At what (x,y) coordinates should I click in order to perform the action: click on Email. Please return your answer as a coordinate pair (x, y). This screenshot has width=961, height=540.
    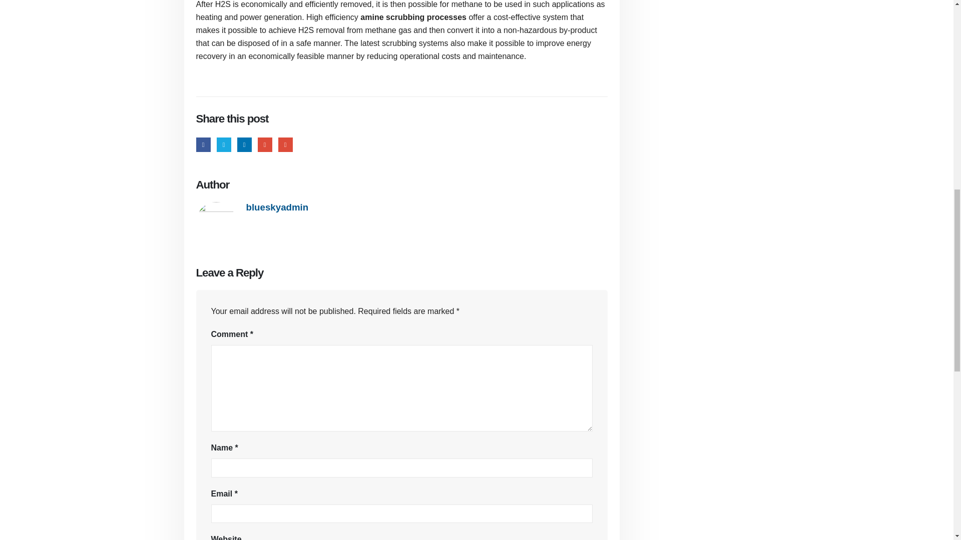
    Looking at the image, I should click on (285, 144).